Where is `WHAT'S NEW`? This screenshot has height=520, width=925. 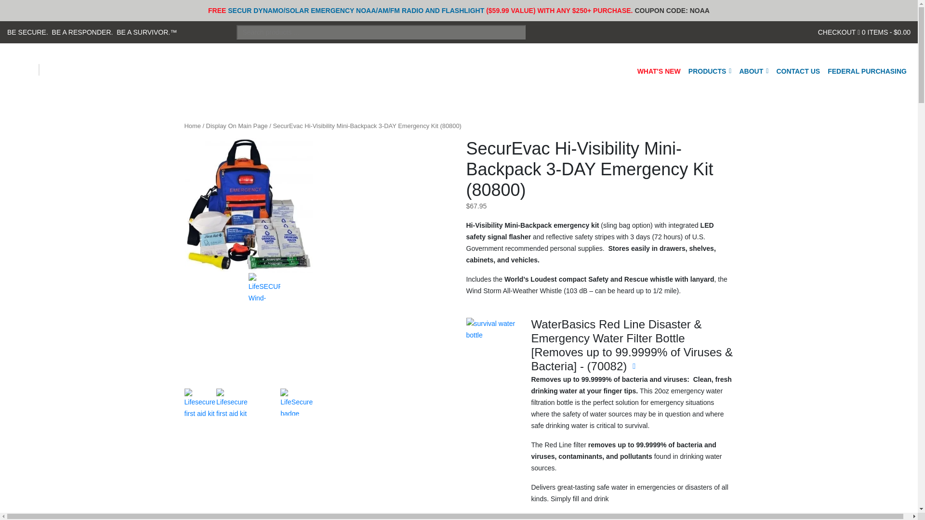 WHAT'S NEW is located at coordinates (659, 70).